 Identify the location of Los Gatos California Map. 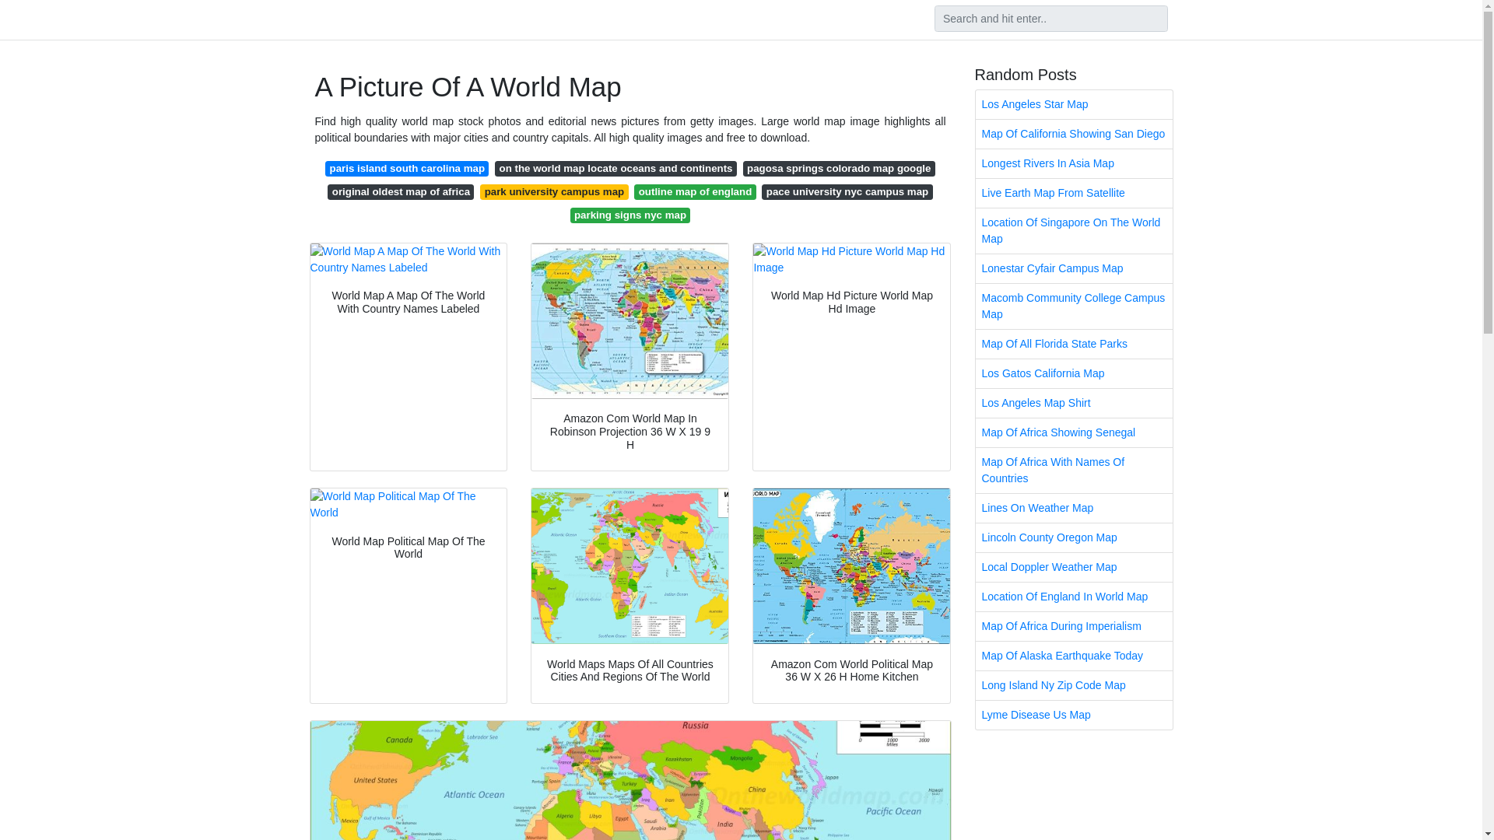
(1074, 373).